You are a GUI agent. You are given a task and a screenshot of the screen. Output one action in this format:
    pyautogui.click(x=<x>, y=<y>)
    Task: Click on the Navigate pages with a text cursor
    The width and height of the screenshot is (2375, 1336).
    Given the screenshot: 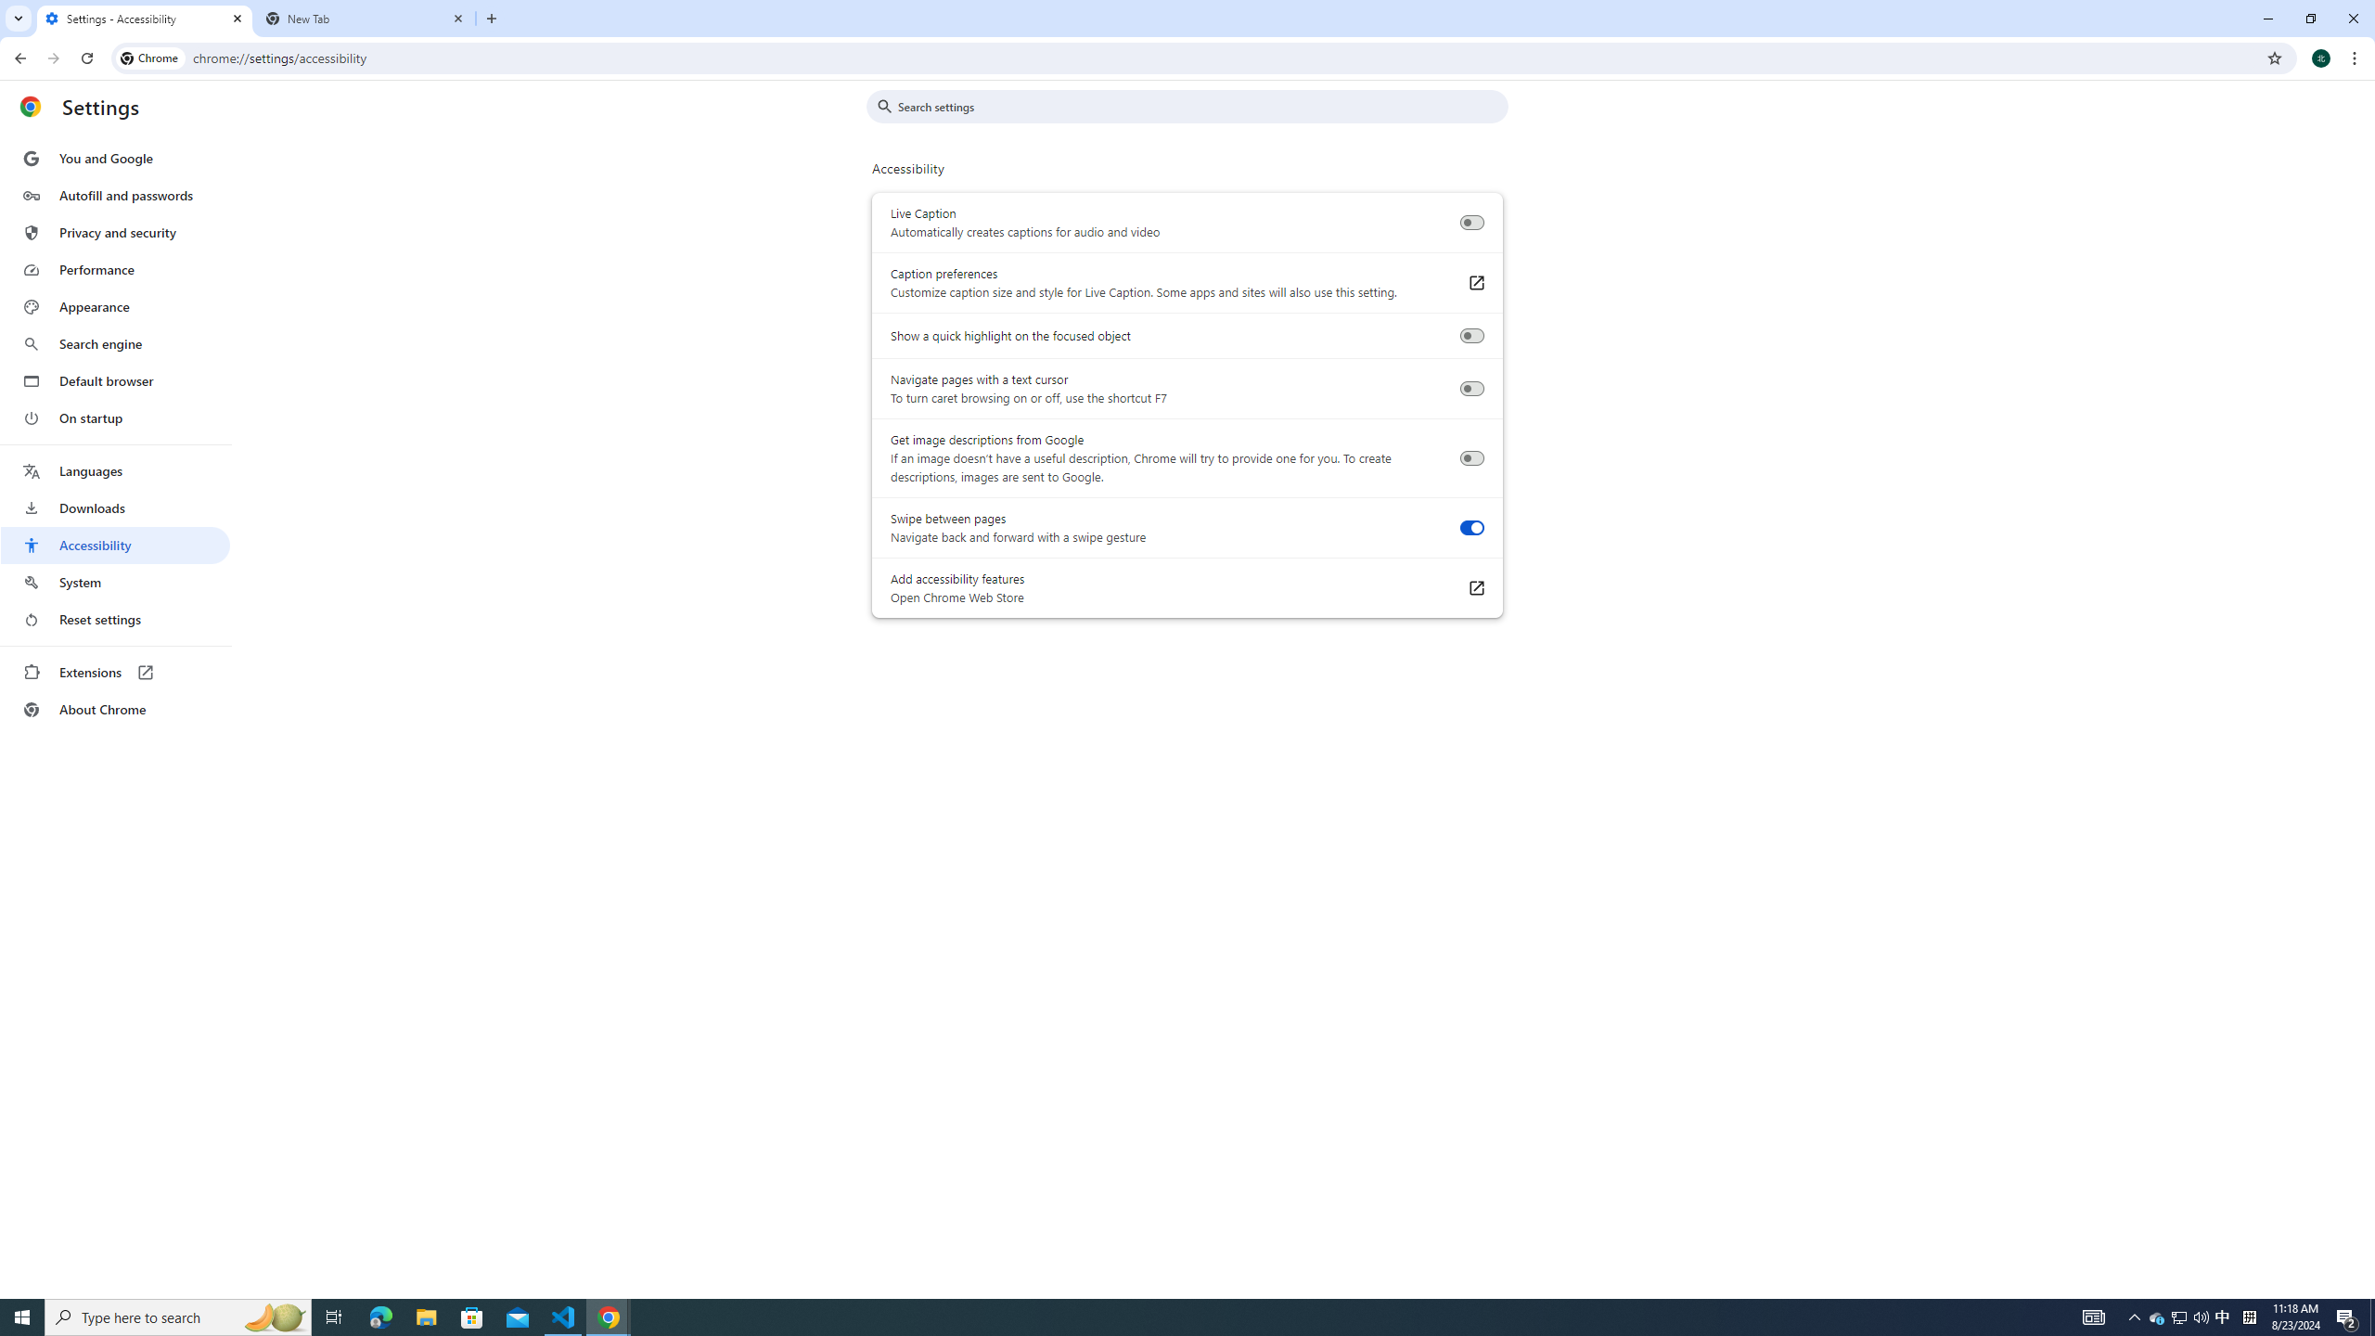 What is the action you would take?
    pyautogui.click(x=1471, y=388)
    